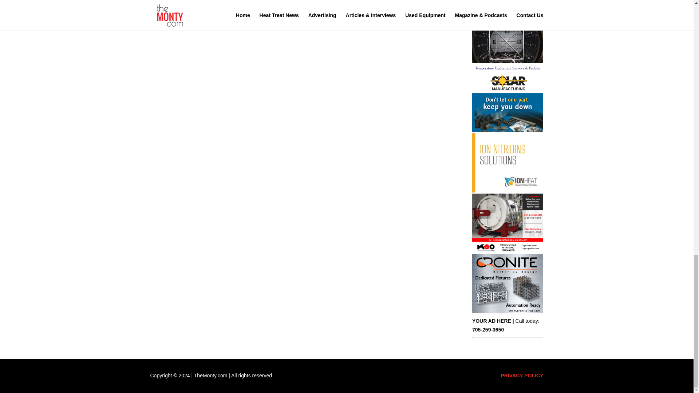 Image resolution: width=699 pixels, height=393 pixels. What do you see at coordinates (522, 376) in the screenshot?
I see `PRIVACY POLICY` at bounding box center [522, 376].